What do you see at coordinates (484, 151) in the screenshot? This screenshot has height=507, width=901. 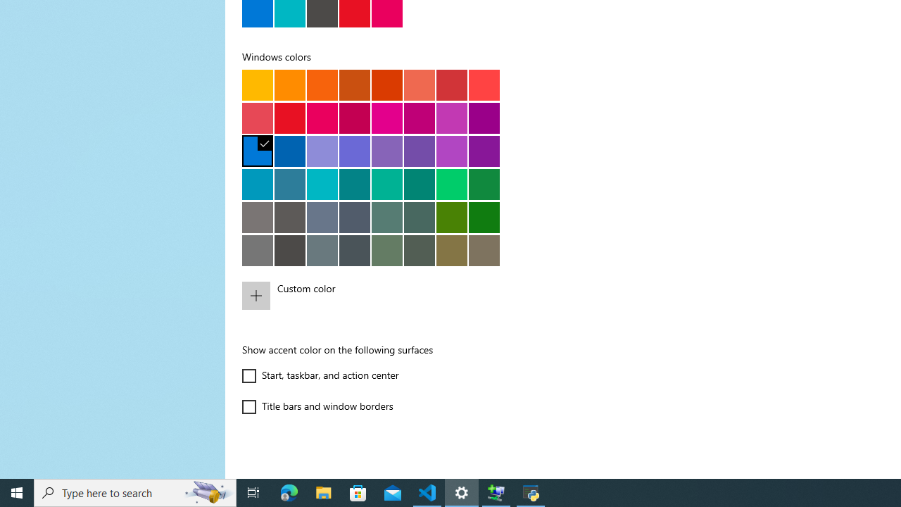 I see `Violet red` at bounding box center [484, 151].